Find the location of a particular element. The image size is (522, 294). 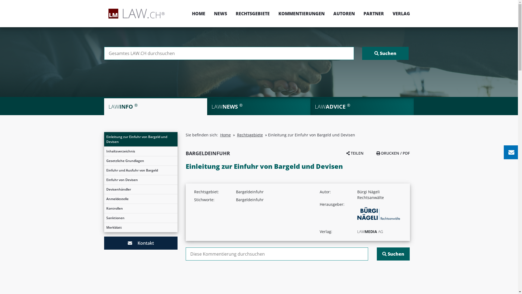

Merkblatt is located at coordinates (141, 228).